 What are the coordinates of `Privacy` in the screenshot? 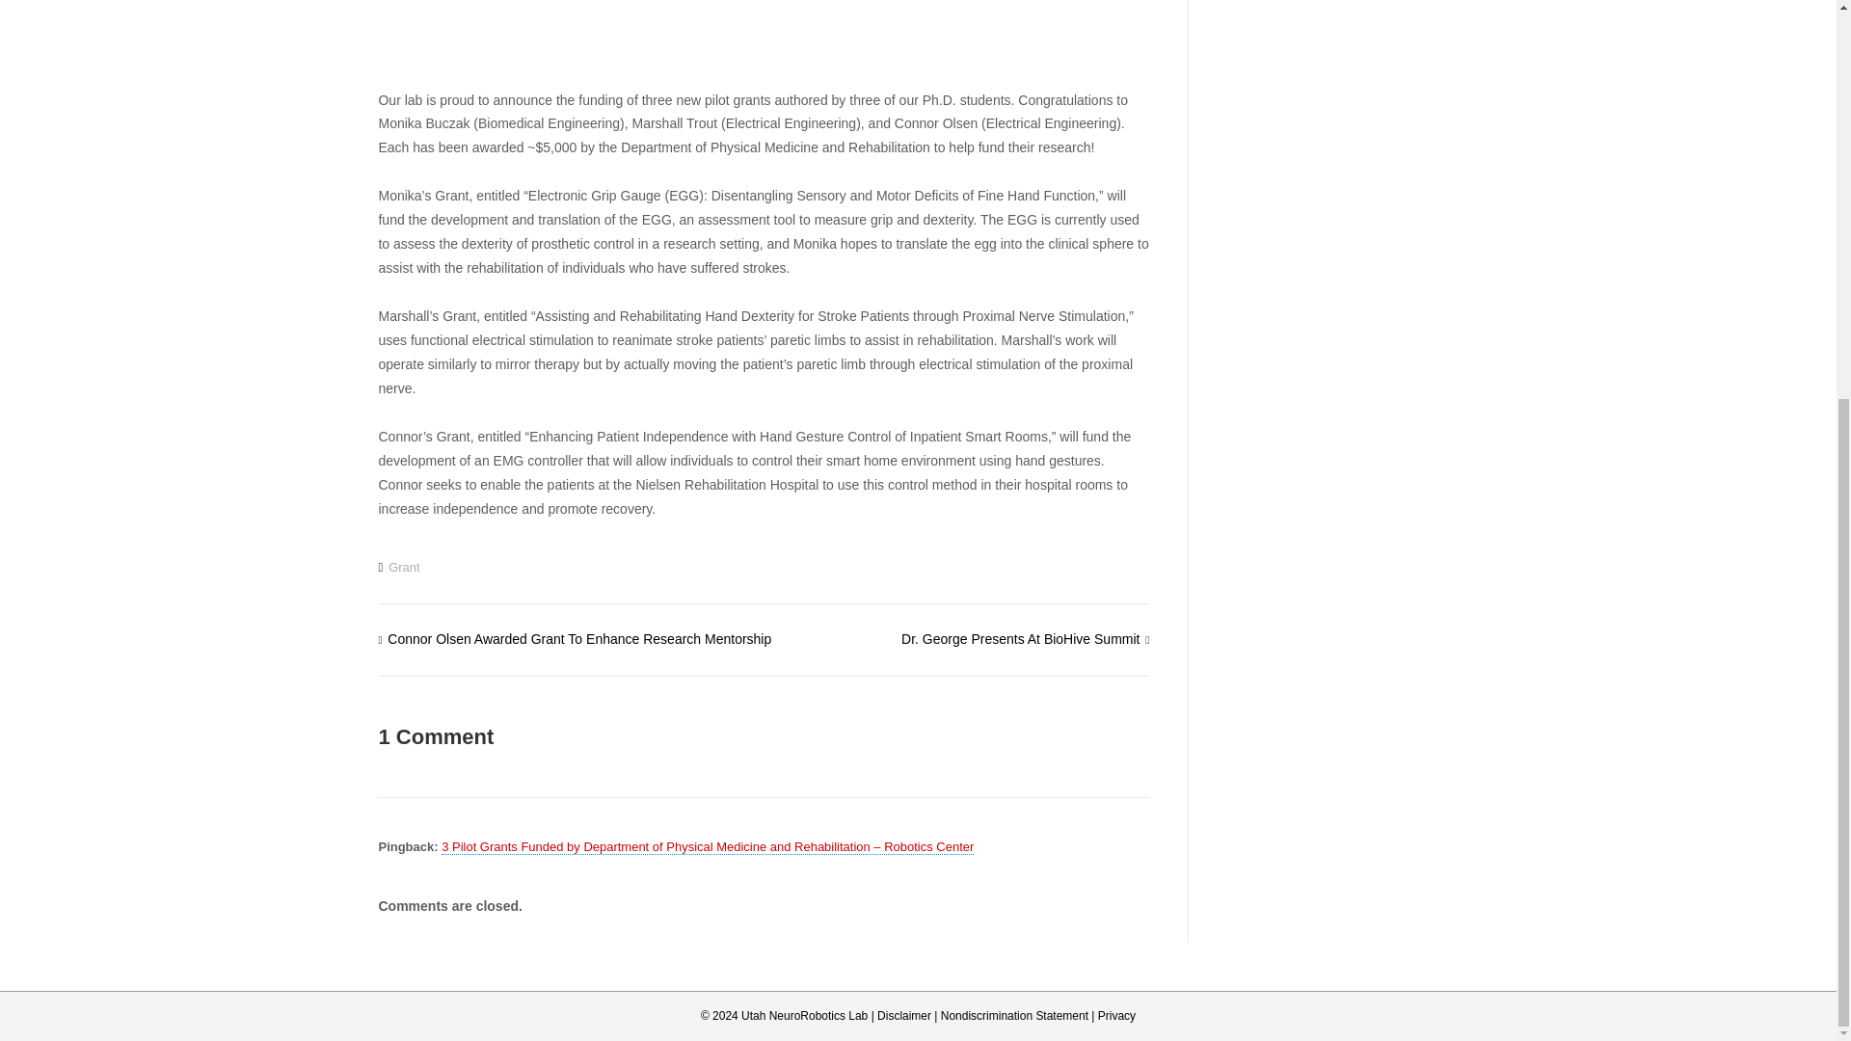 It's located at (1116, 1015).